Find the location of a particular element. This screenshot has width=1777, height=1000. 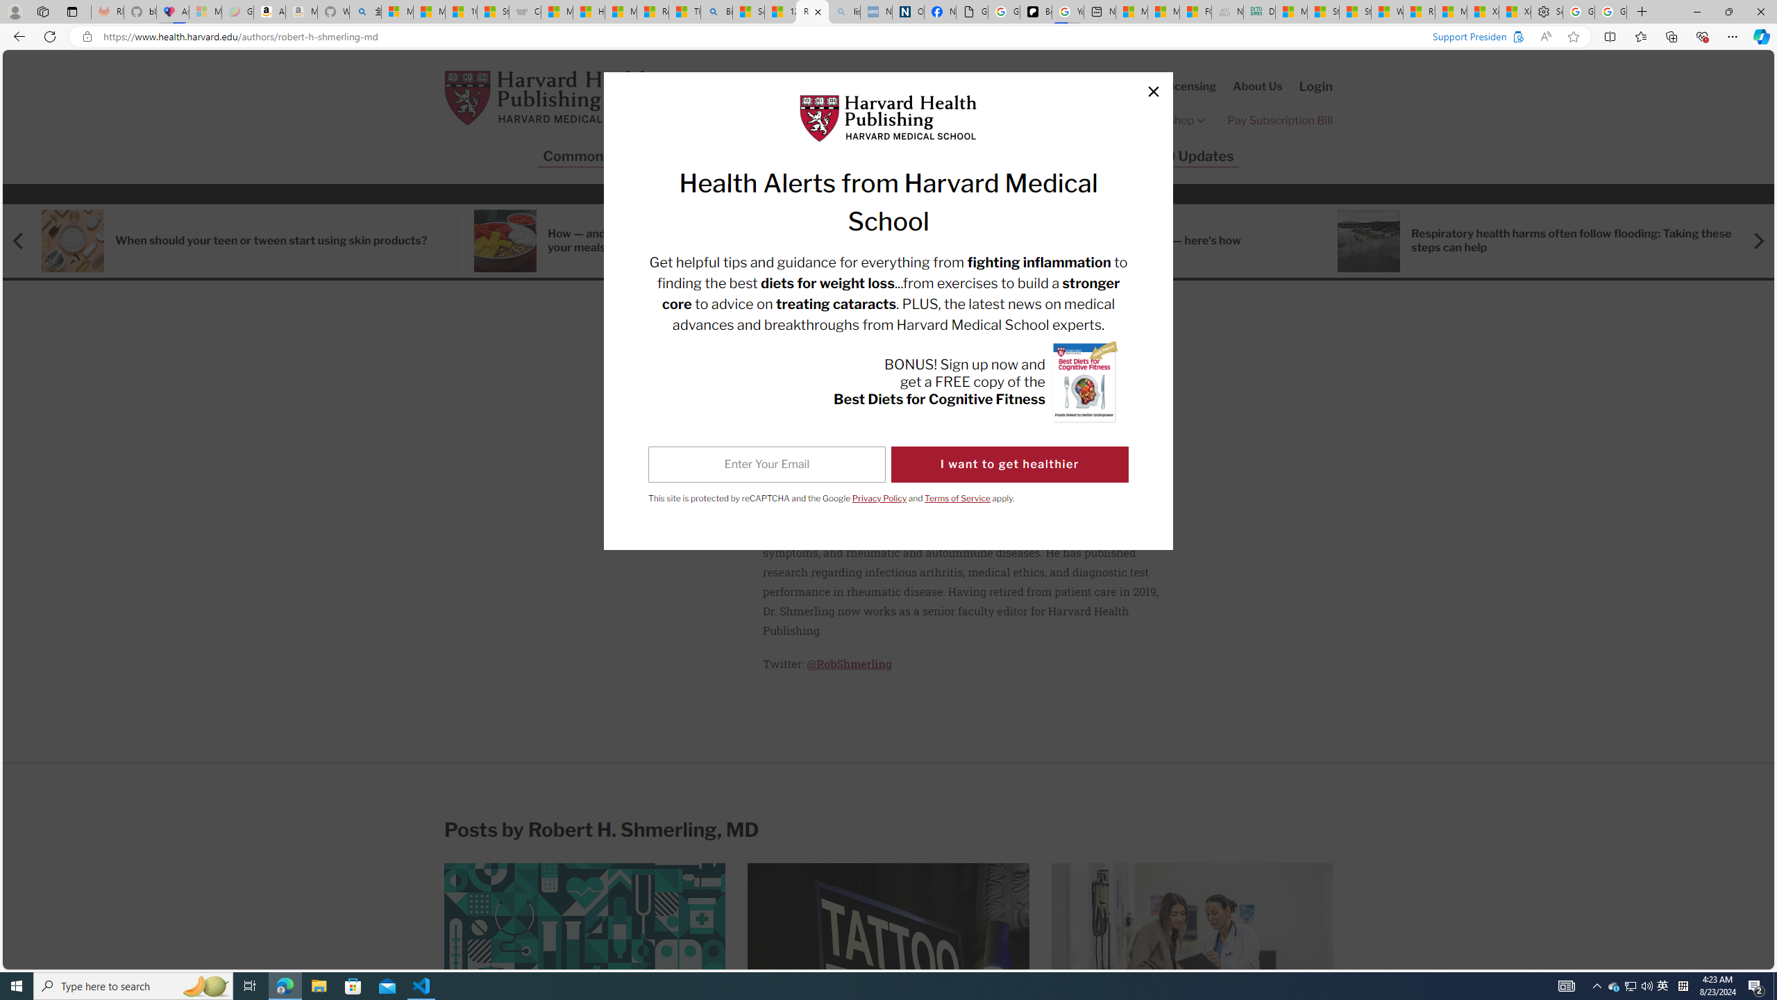

Harvard Health Publishing Logo is located at coordinates (888, 118).